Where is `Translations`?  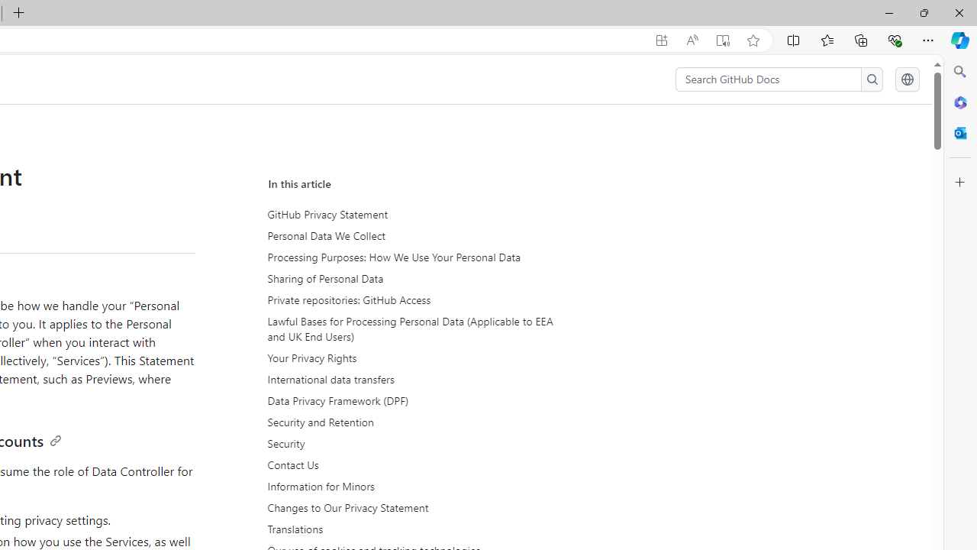
Translations is located at coordinates (411, 529).